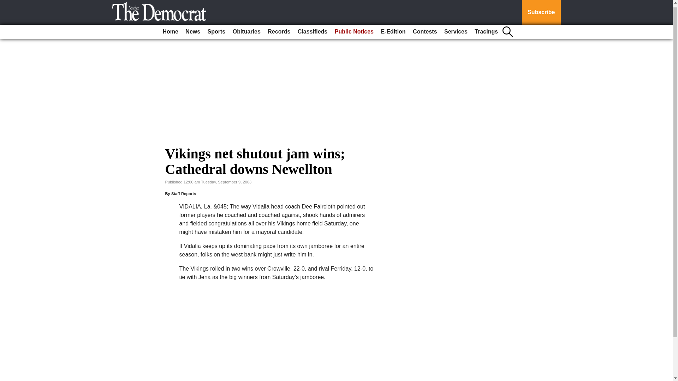 This screenshot has width=678, height=381. I want to click on News, so click(192, 29).